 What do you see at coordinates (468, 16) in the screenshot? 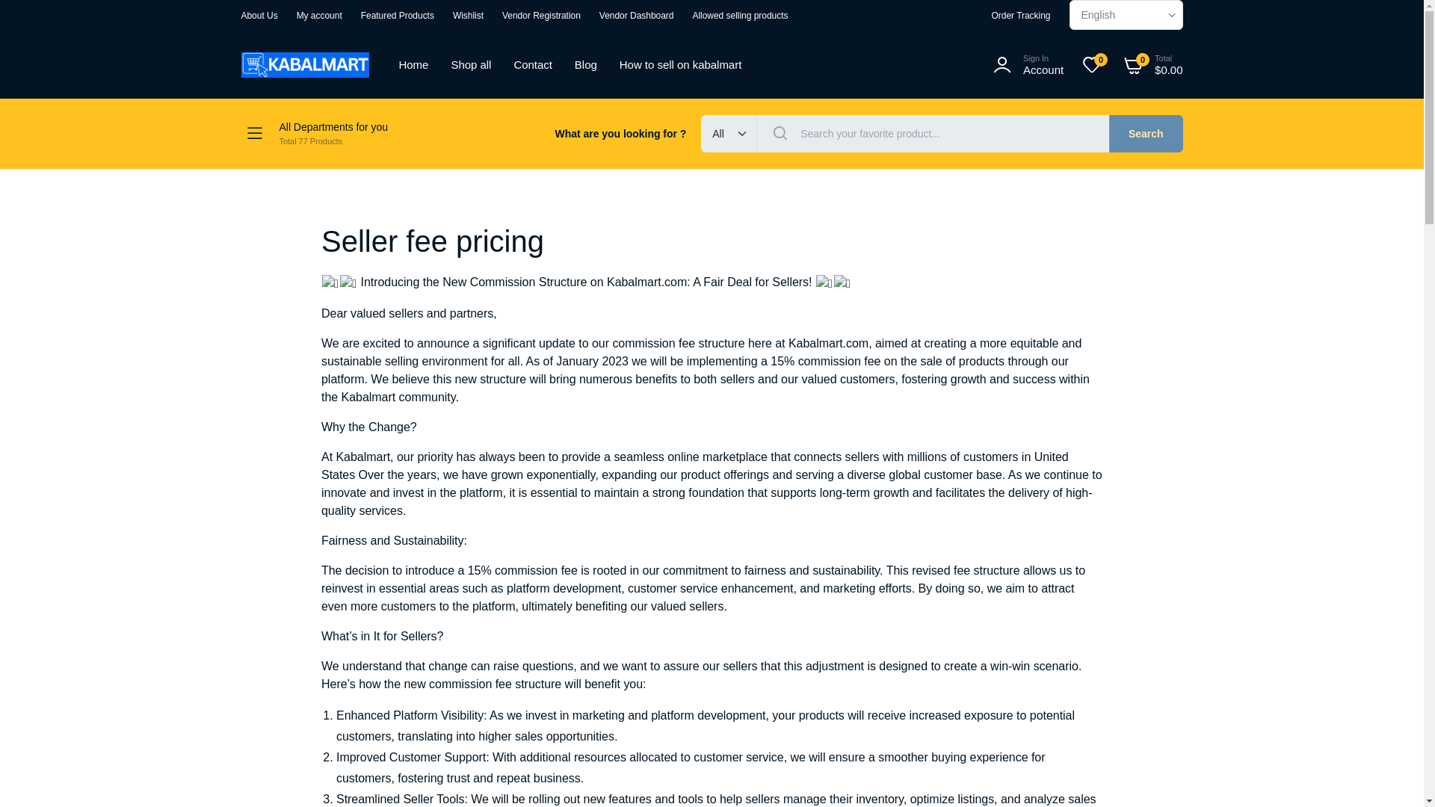
I see `Wishlist` at bounding box center [468, 16].